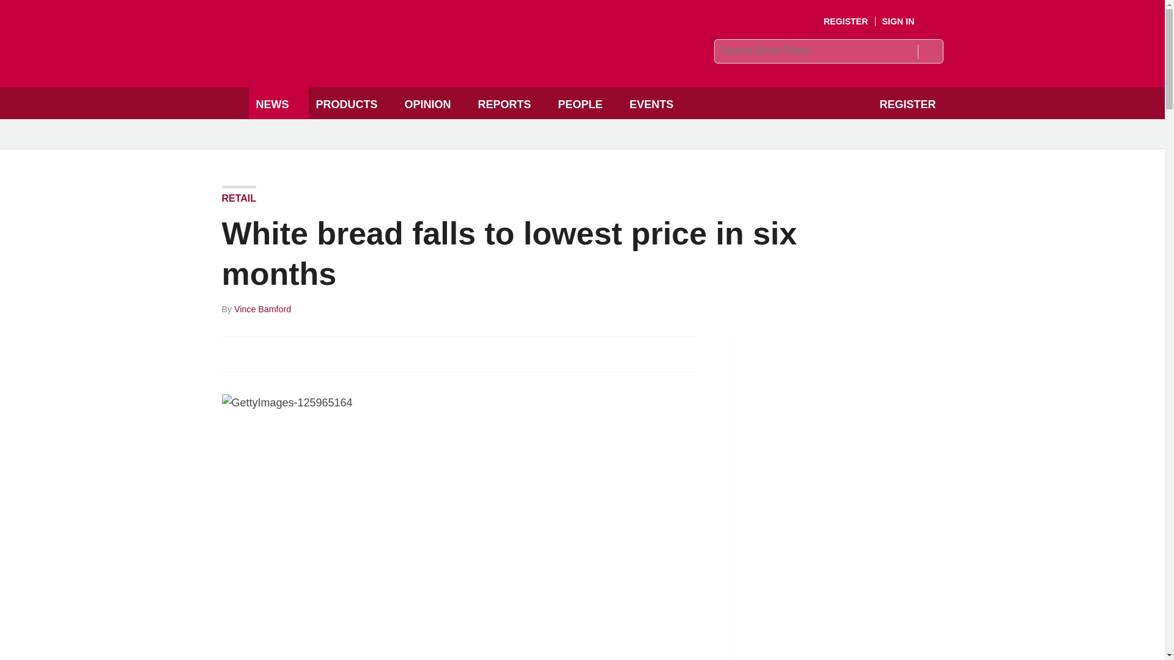  Describe the element at coordinates (259, 353) in the screenshot. I see `Share this on Twitter` at that location.